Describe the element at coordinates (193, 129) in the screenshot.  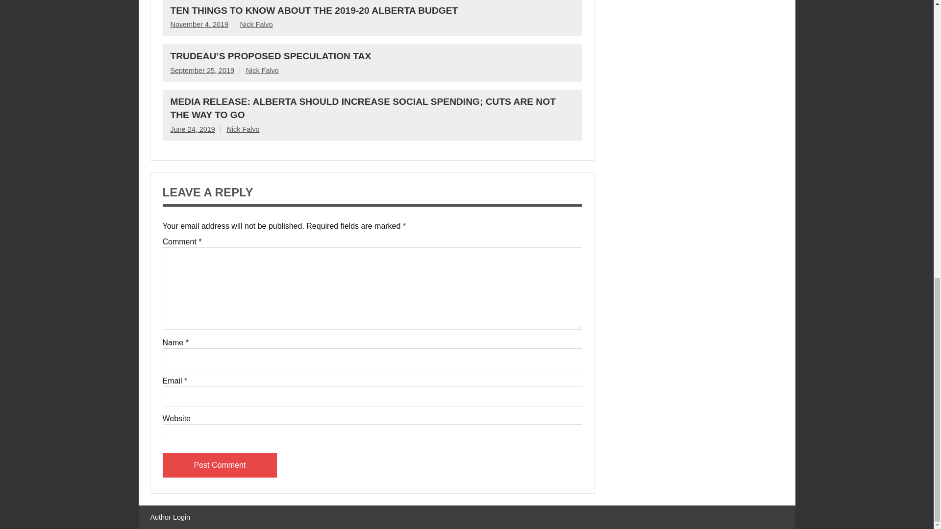
I see `9:03 am` at that location.